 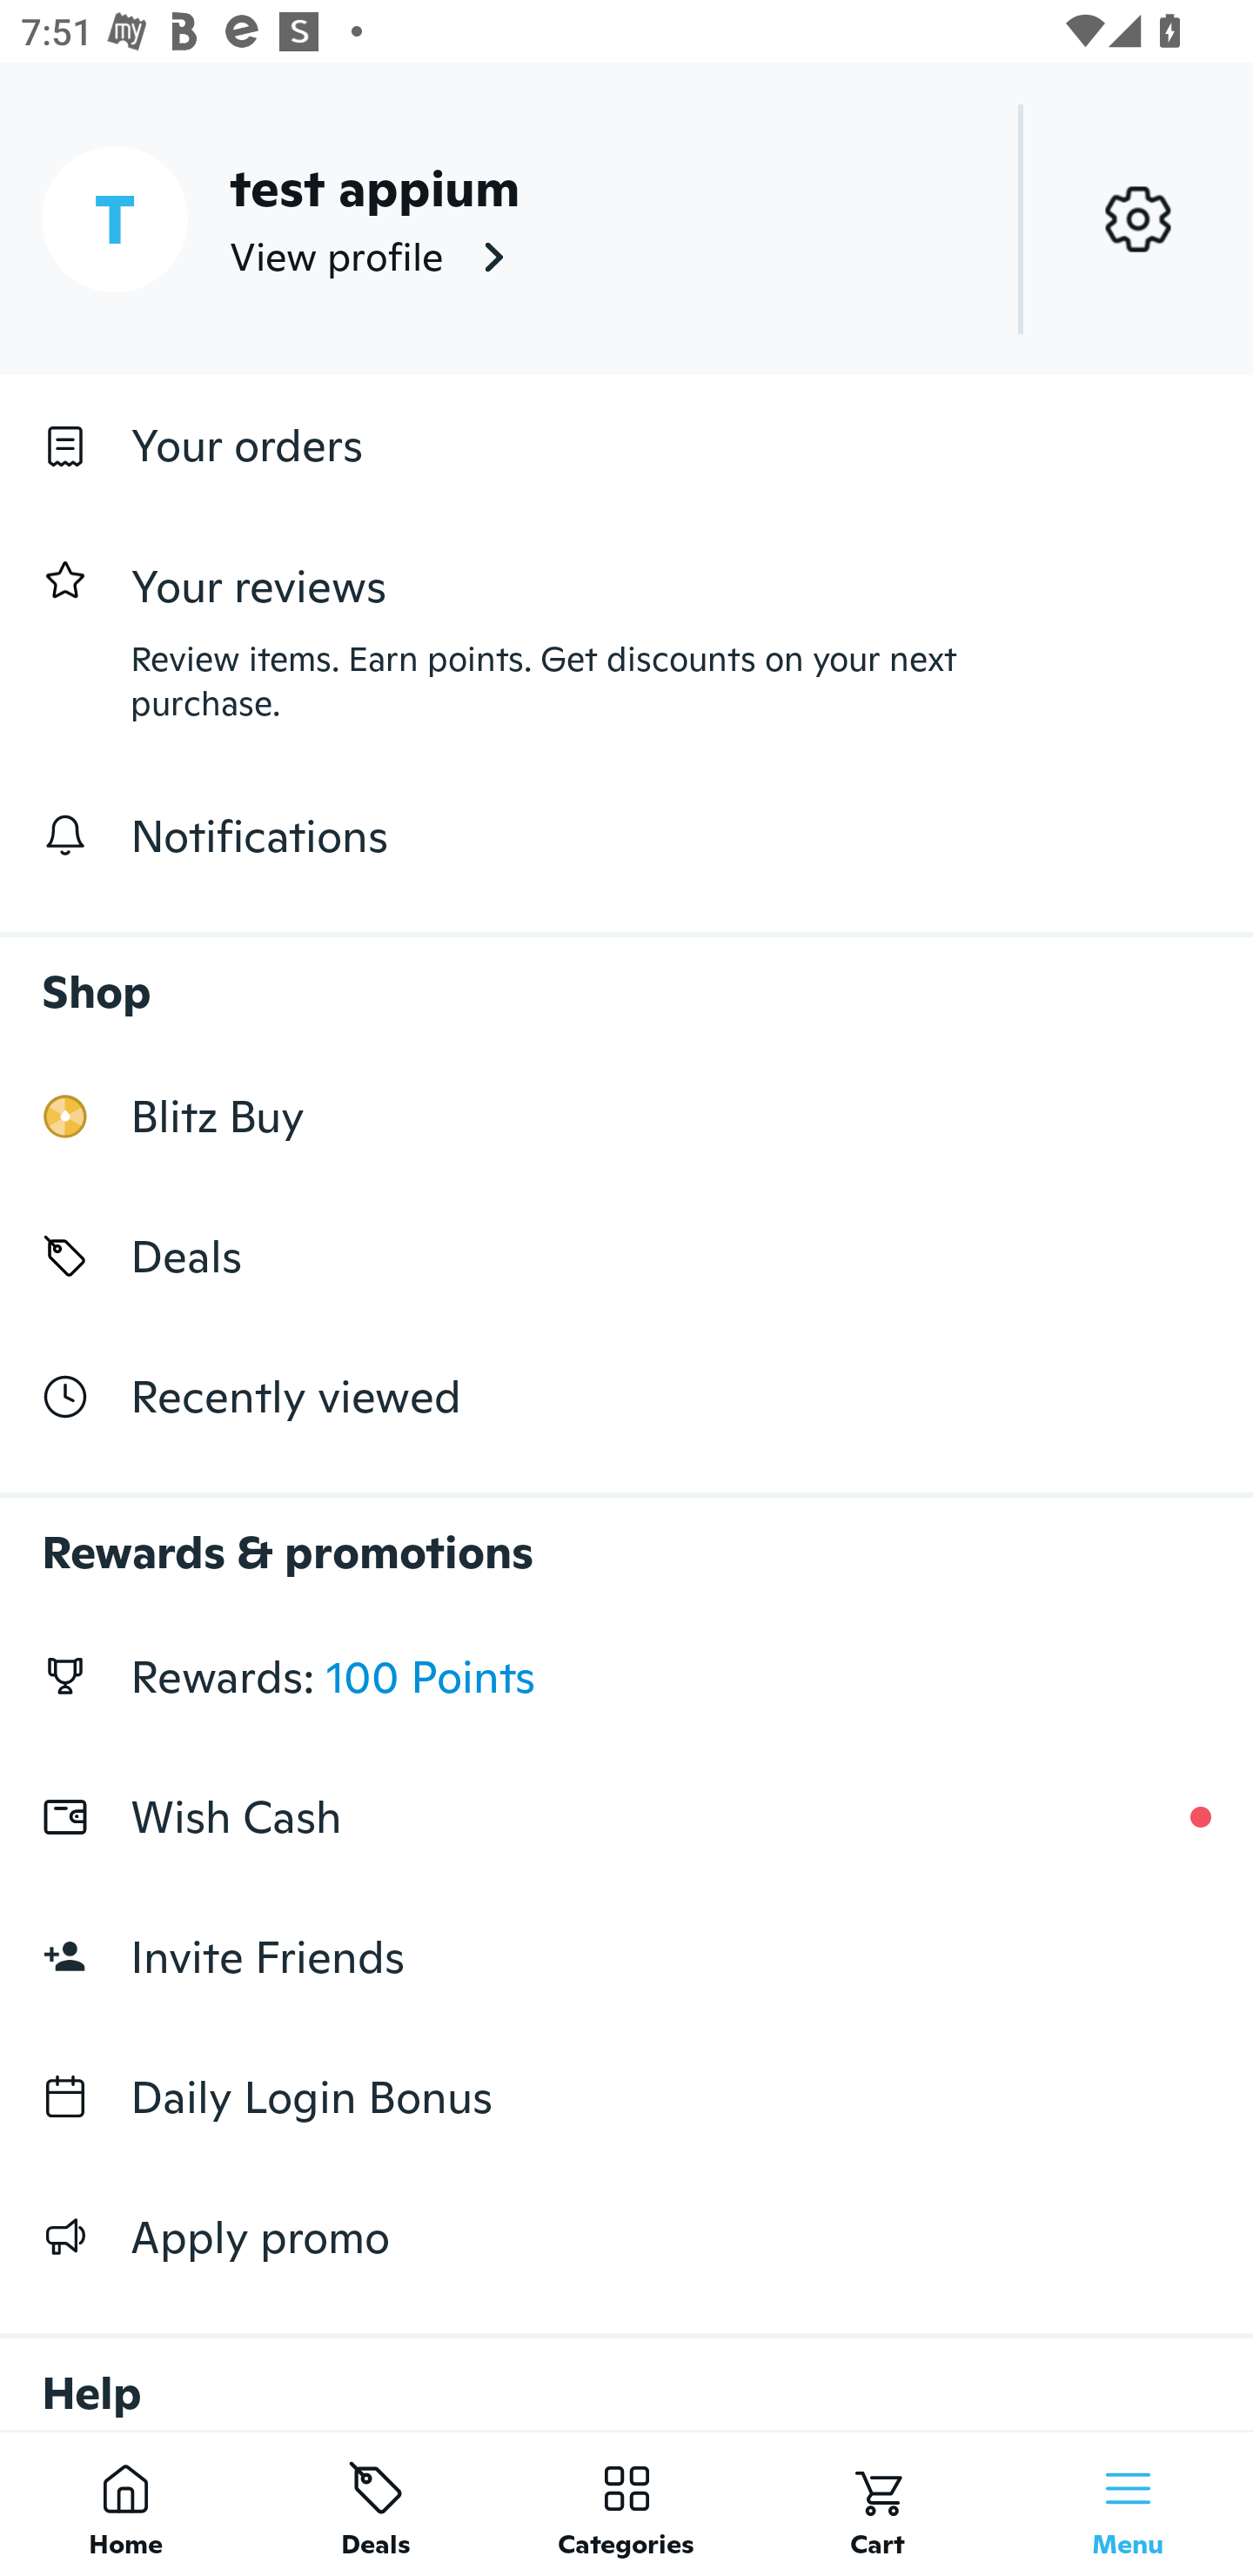 What do you see at coordinates (626, 2237) in the screenshot?
I see `Apply promo` at bounding box center [626, 2237].